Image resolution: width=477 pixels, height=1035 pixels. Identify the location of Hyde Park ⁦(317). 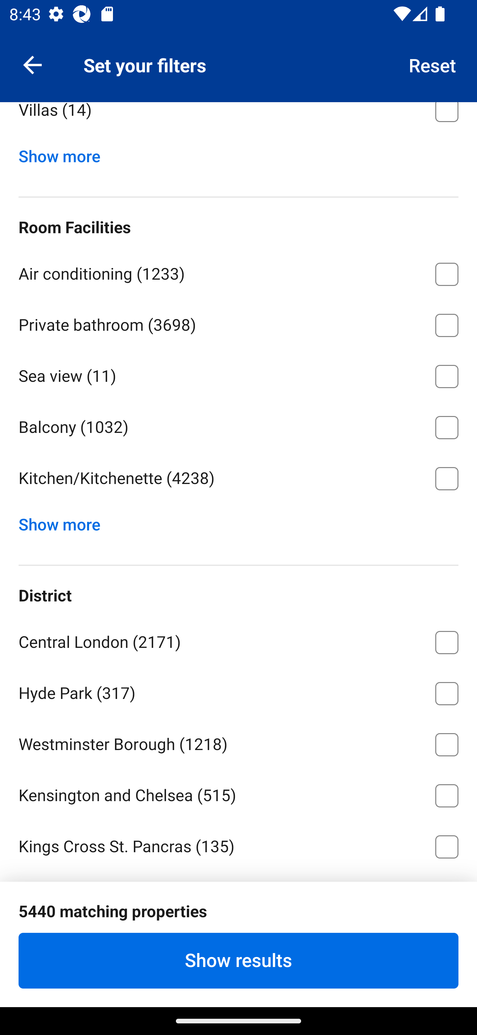
(238, 691).